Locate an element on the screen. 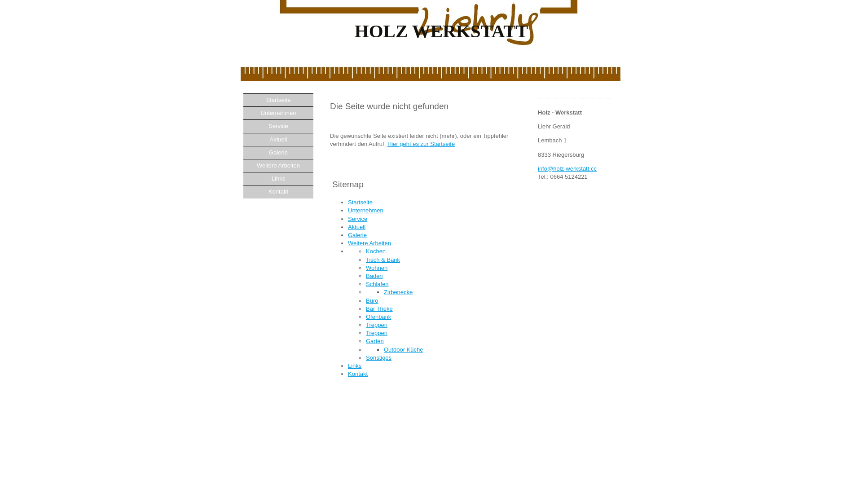 This screenshot has width=862, height=485. Weitere Arbeiten is located at coordinates (369, 243).